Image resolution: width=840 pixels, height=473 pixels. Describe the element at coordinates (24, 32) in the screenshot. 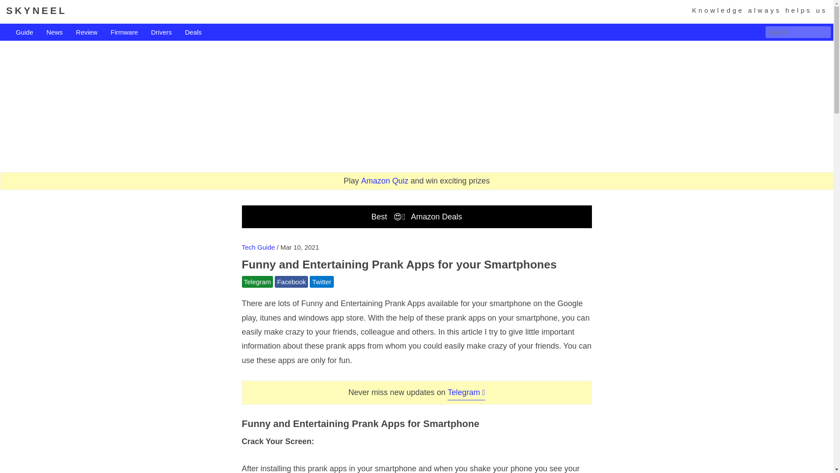

I see `Guide` at that location.